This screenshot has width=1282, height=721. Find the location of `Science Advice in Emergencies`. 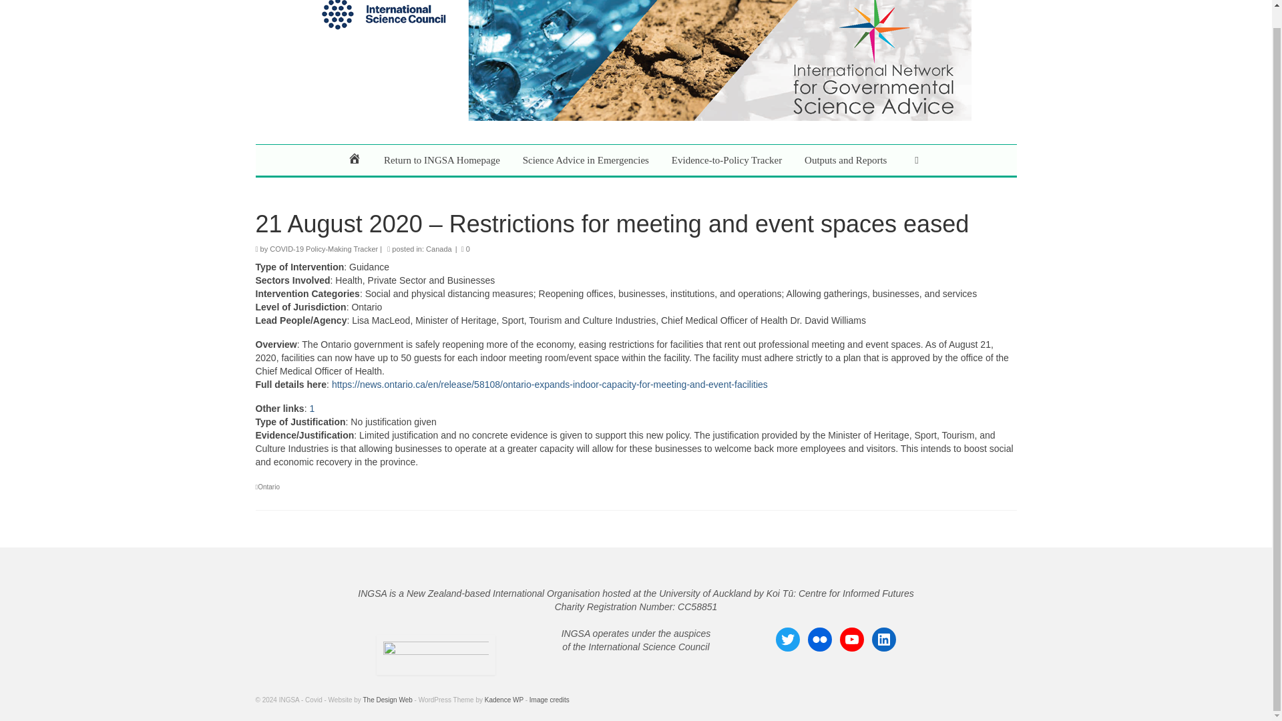

Science Advice in Emergencies is located at coordinates (586, 160).